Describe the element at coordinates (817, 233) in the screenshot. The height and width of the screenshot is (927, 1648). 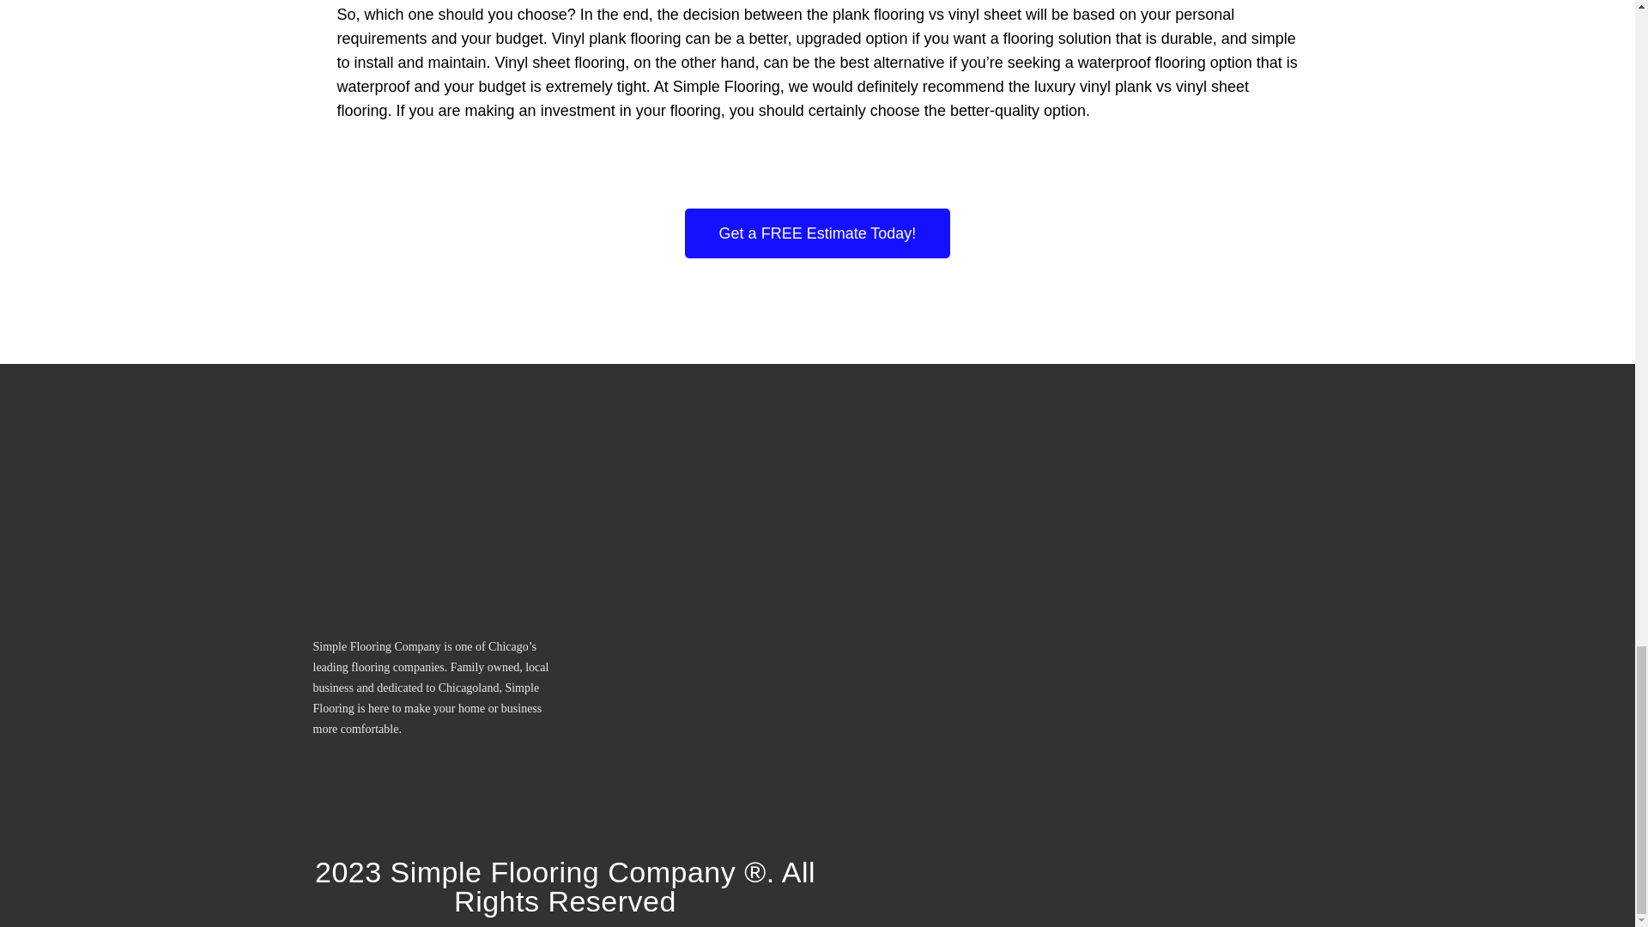
I see `Get a FREE Estimate Today!` at that location.